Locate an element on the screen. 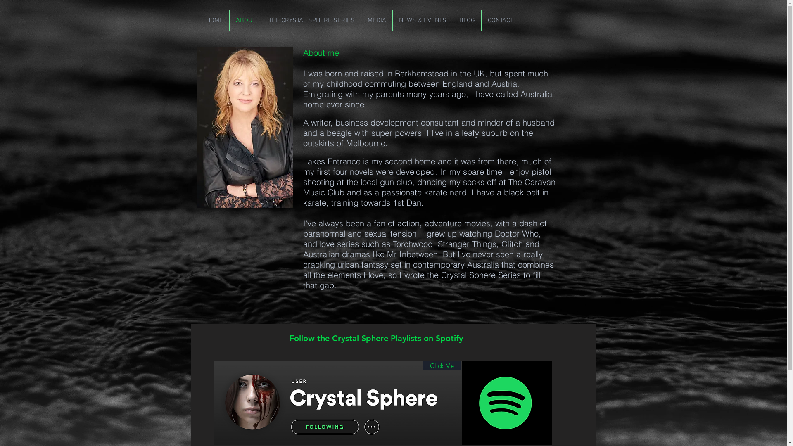 The height and width of the screenshot is (446, 793). Click to follow Crystal Sphere Playlists is located at coordinates (338, 403).